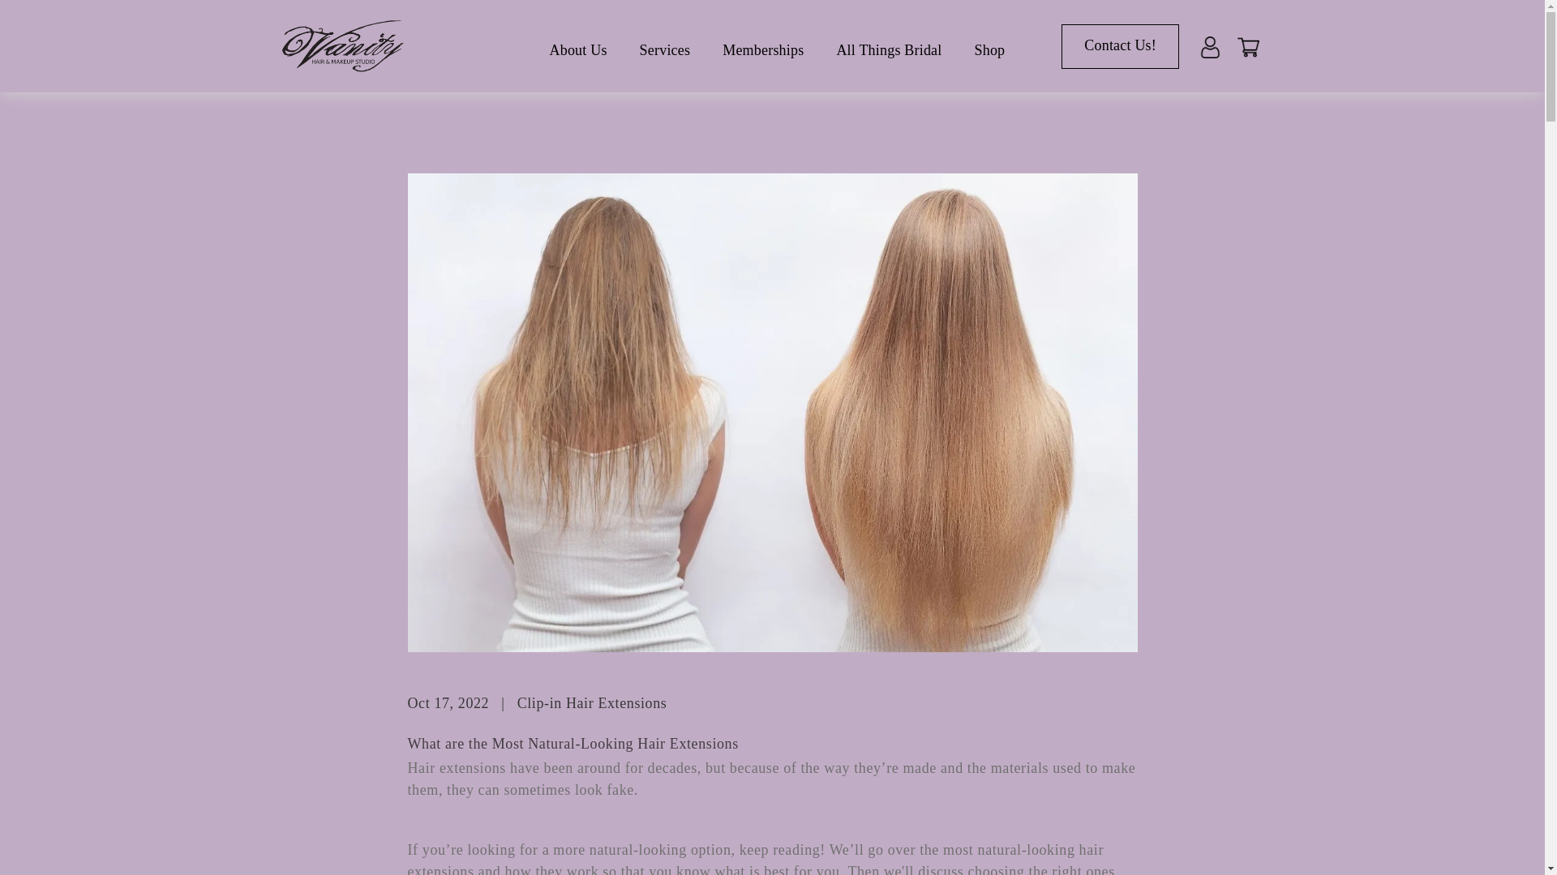  Describe the element at coordinates (1120, 45) in the screenshot. I see `Contact Us!` at that location.